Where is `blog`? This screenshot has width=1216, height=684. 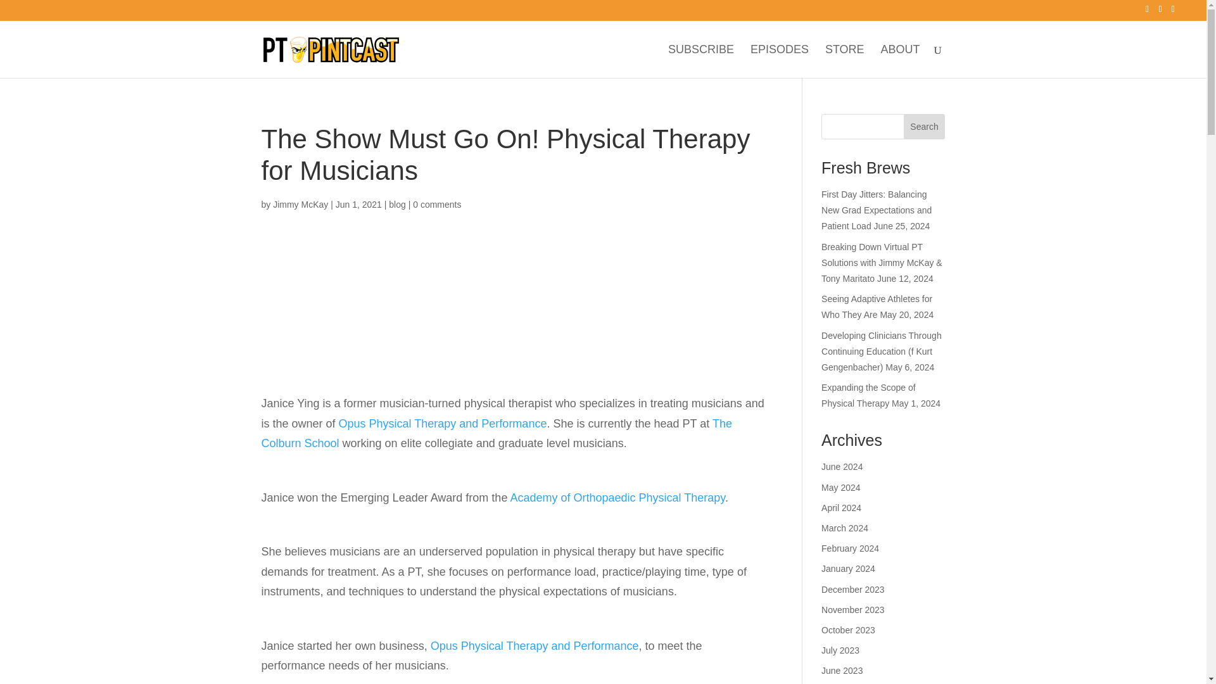 blog is located at coordinates (396, 204).